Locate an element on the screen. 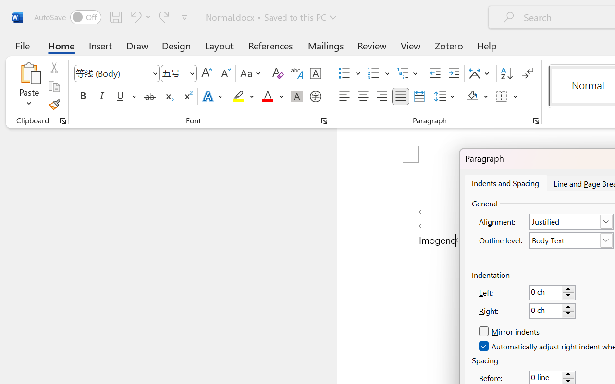 This screenshot has width=615, height=384. Superscript is located at coordinates (187, 96).